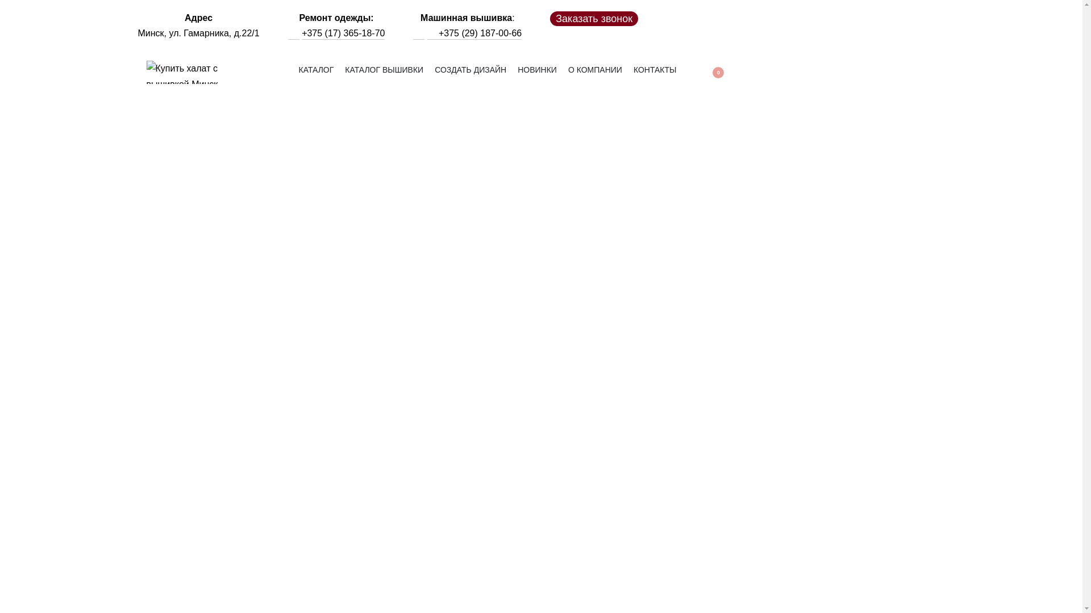 This screenshot has height=613, width=1091. Describe the element at coordinates (343, 33) in the screenshot. I see `+375 (17) 365-18-70` at that location.